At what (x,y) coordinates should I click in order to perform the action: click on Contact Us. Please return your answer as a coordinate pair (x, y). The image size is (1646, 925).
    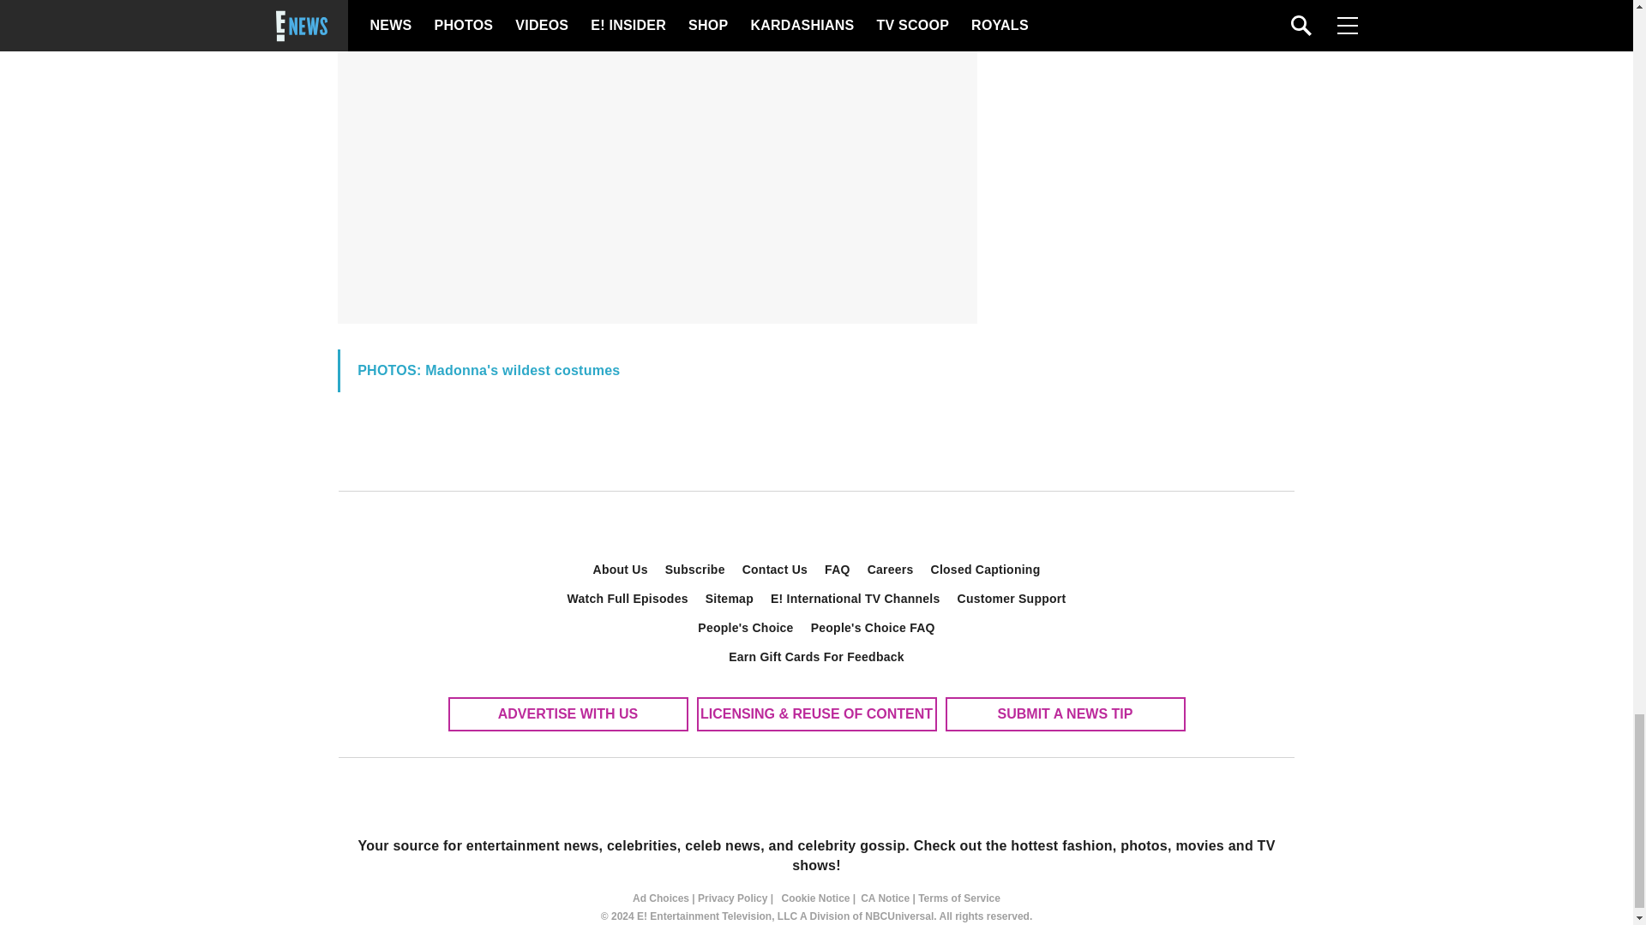
    Looking at the image, I should click on (775, 569).